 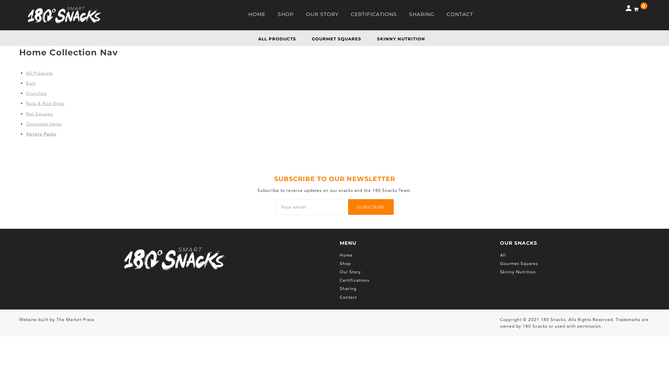 I want to click on 180 Snacks, Inc. / Mareblu Naturals , so click(x=64, y=15).